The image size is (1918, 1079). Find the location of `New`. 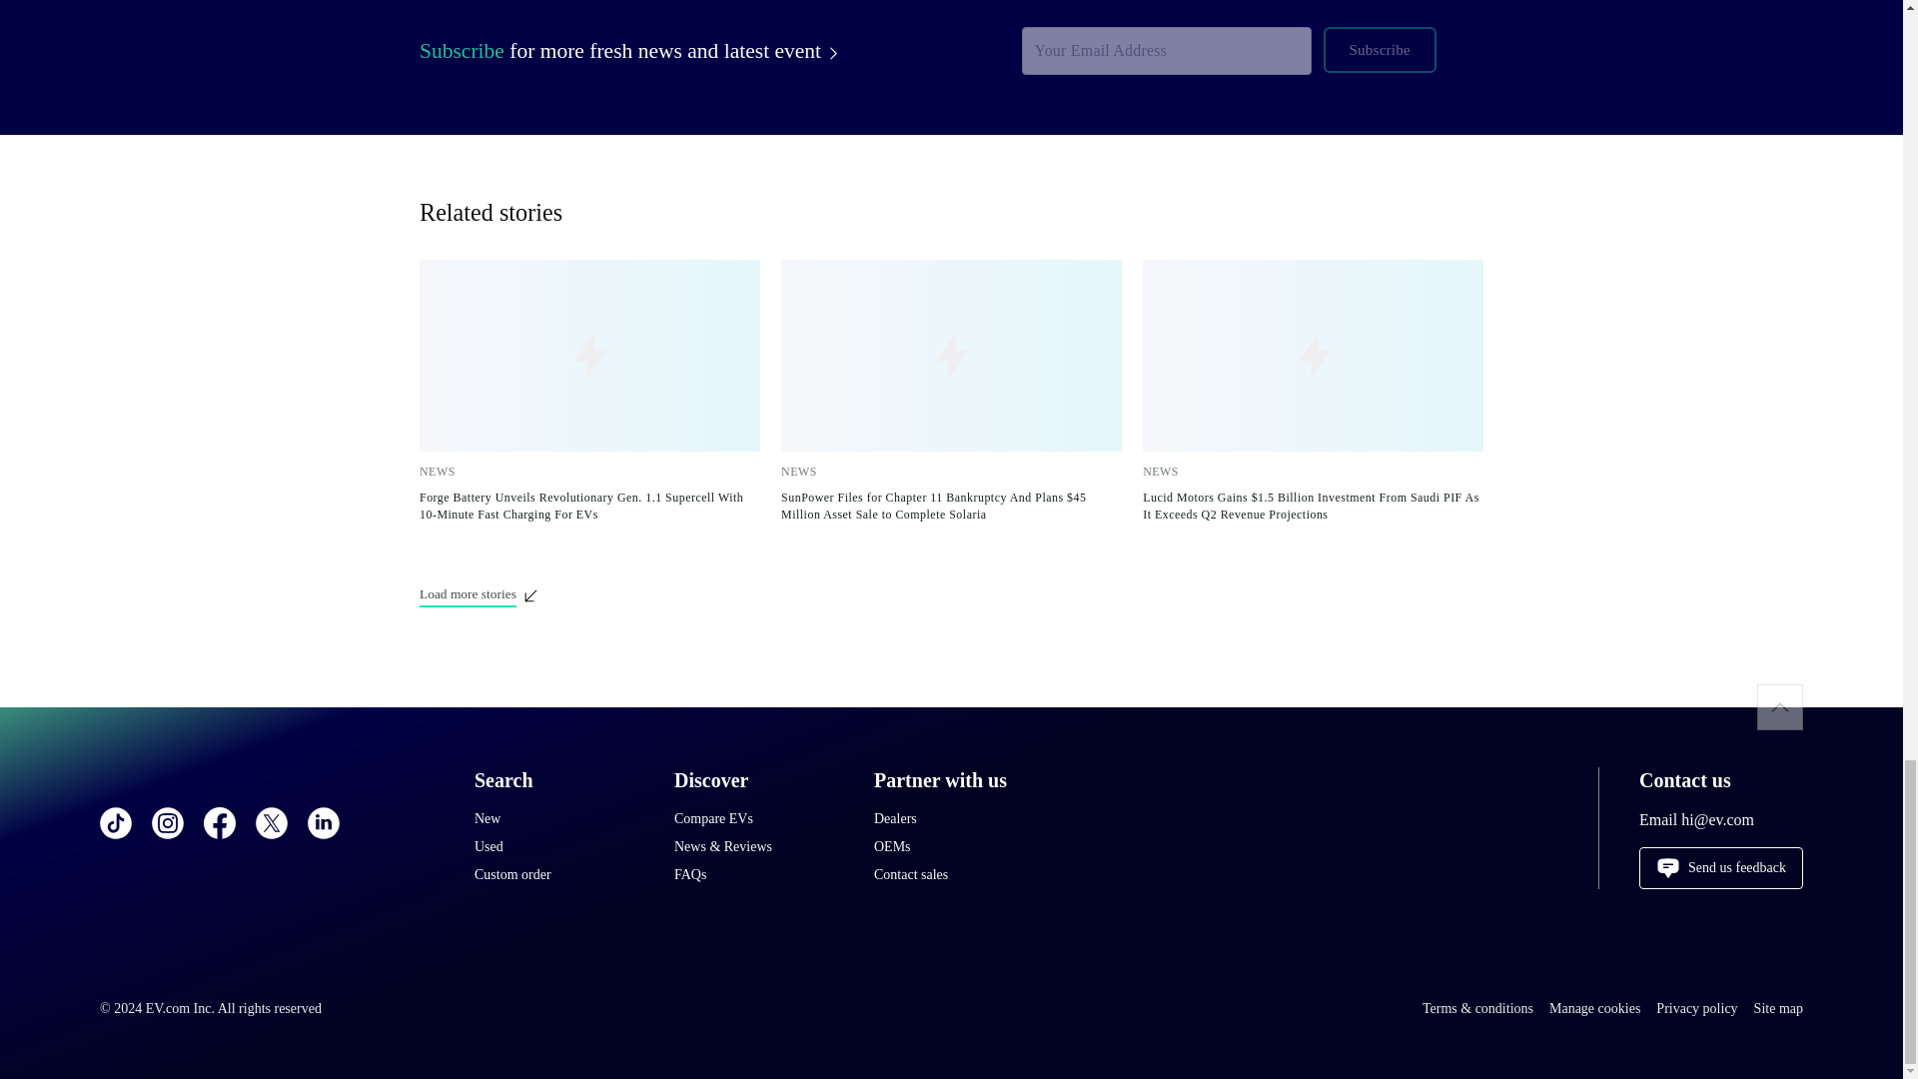

New is located at coordinates (553, 819).